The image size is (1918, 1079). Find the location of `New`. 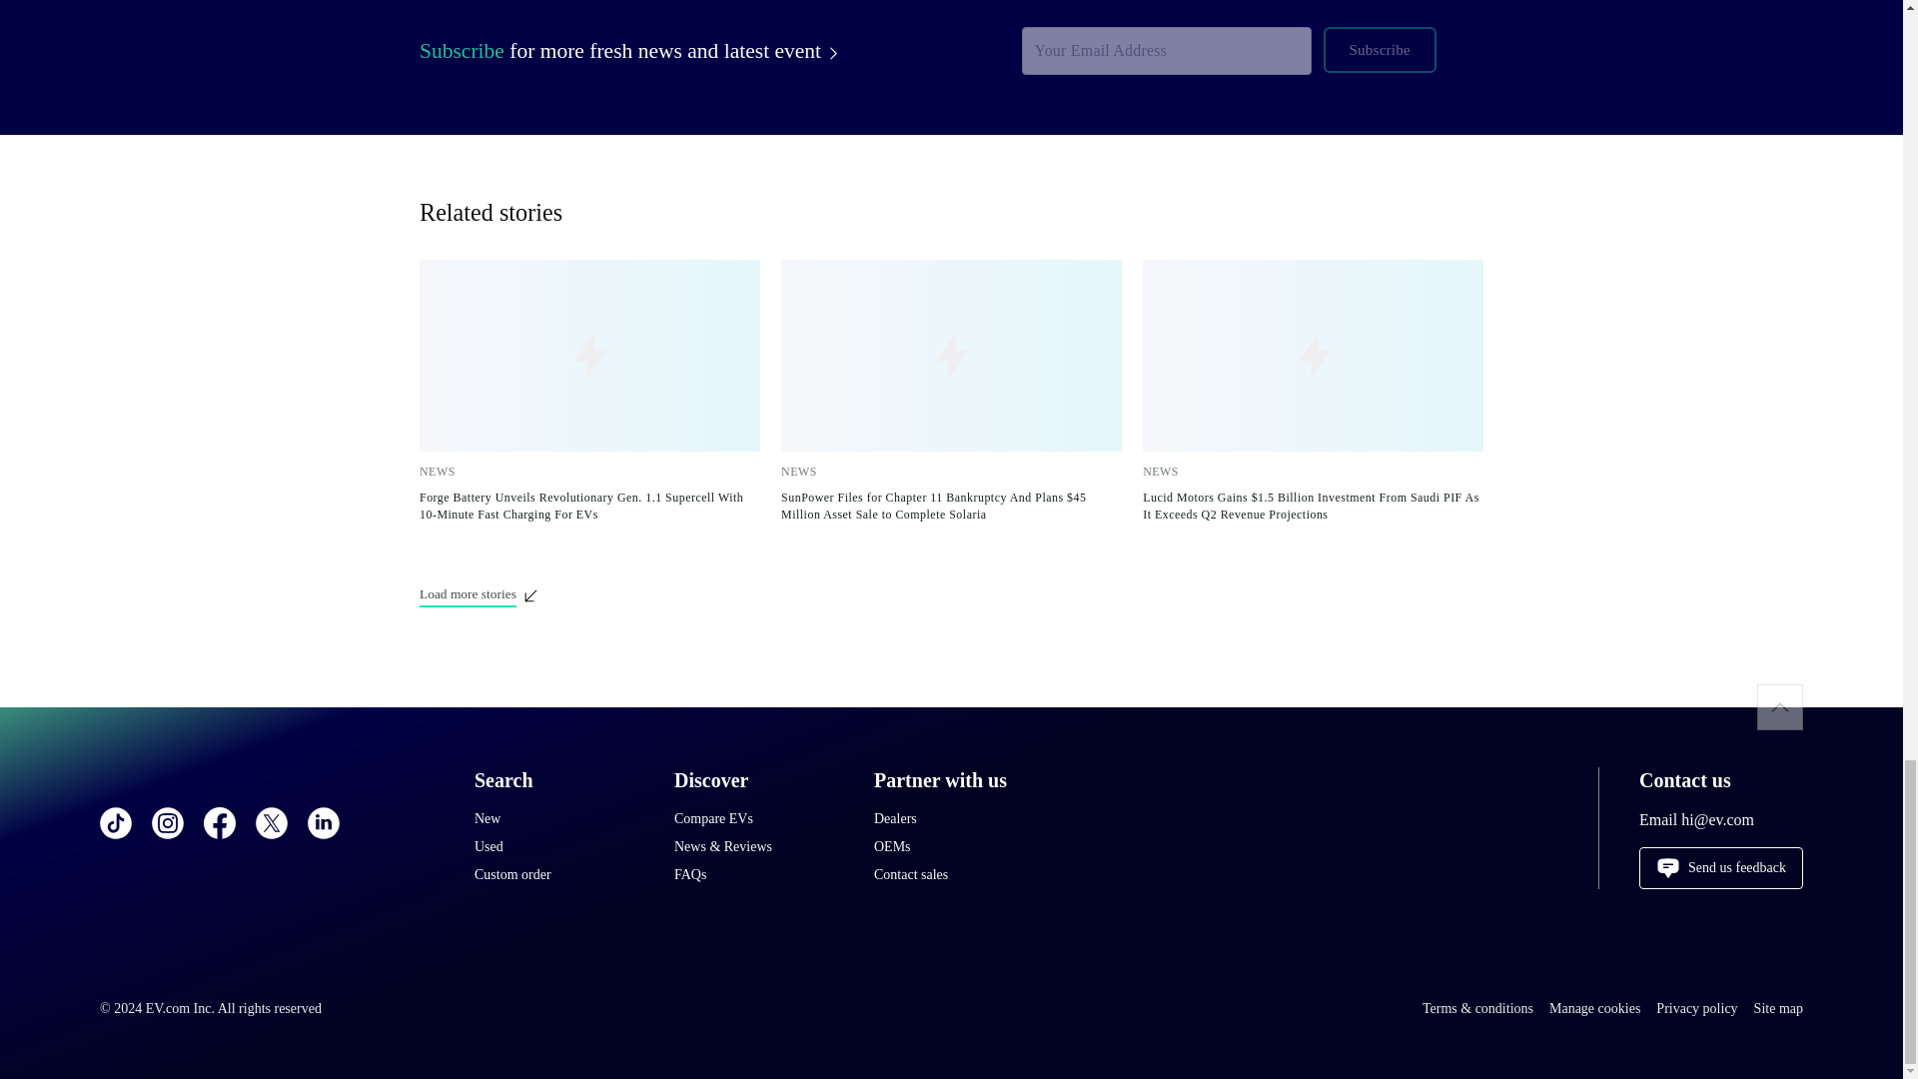

New is located at coordinates (553, 819).